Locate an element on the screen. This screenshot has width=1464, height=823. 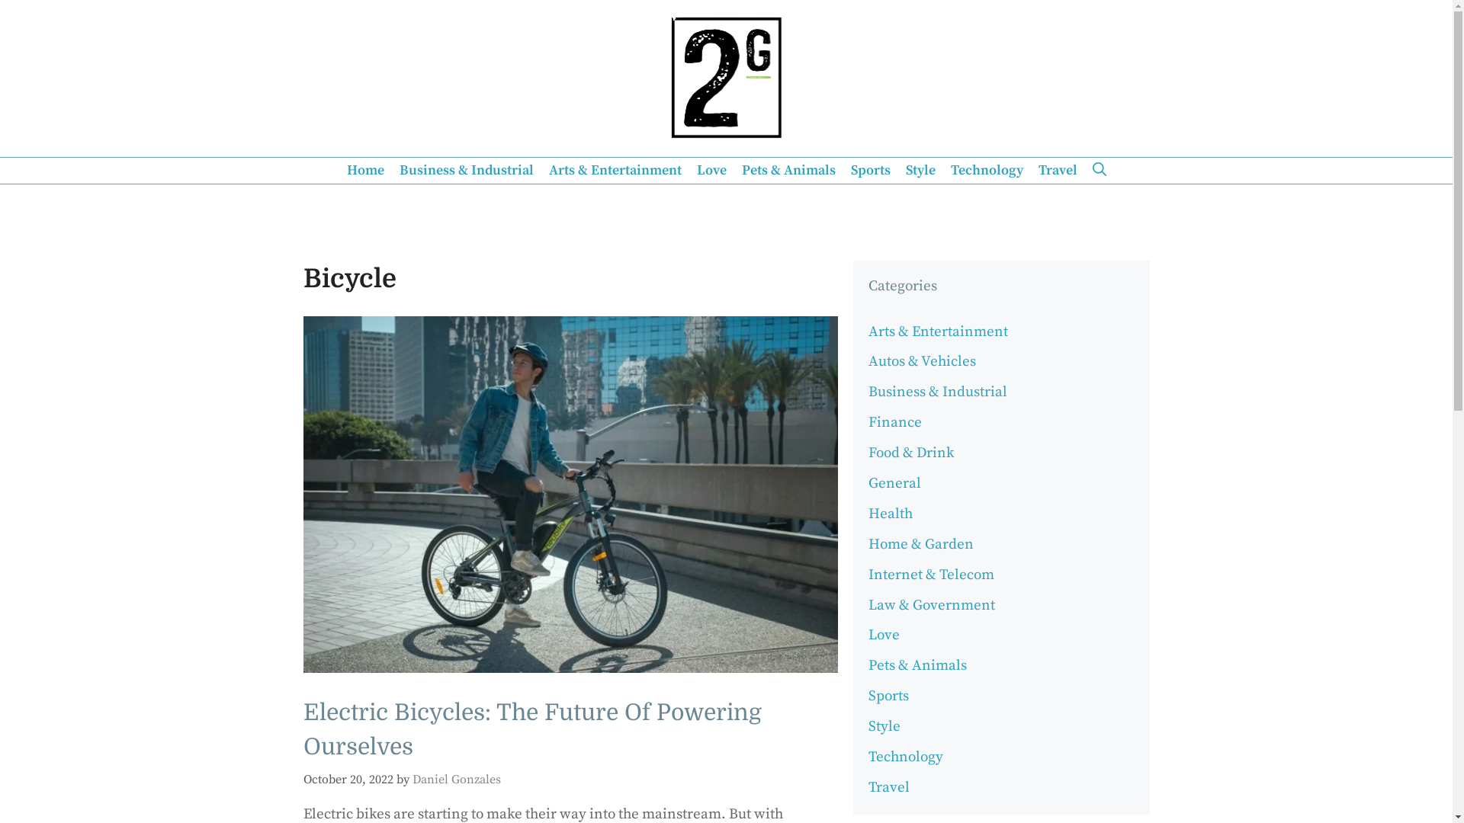
Technology is located at coordinates (906, 757).